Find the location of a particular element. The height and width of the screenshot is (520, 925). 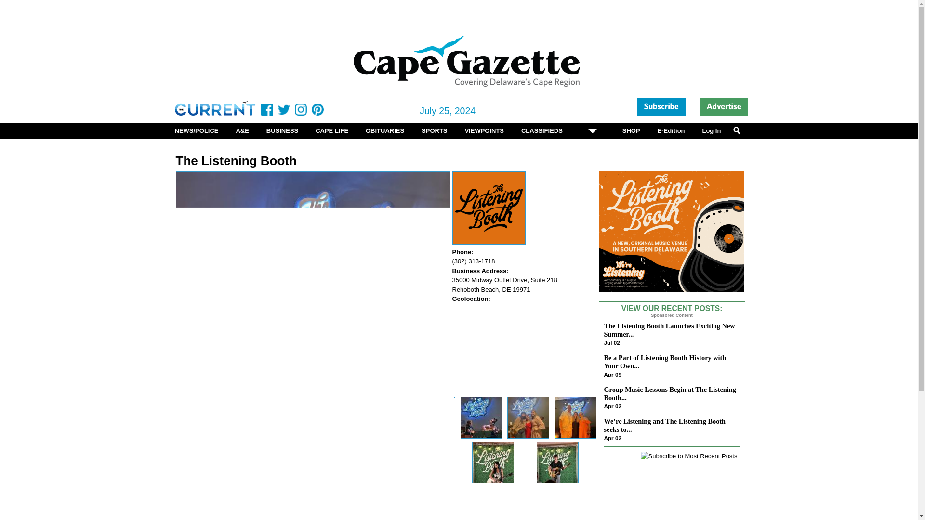

Maddox Gipko is located at coordinates (557, 462).